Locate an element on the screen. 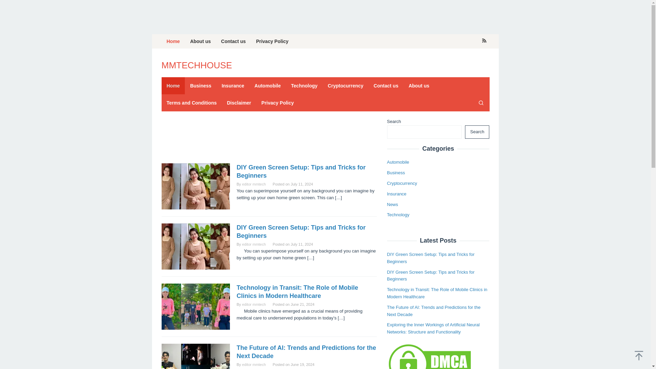 Image resolution: width=656 pixels, height=369 pixels. MMTECHHOUSE is located at coordinates (197, 65).